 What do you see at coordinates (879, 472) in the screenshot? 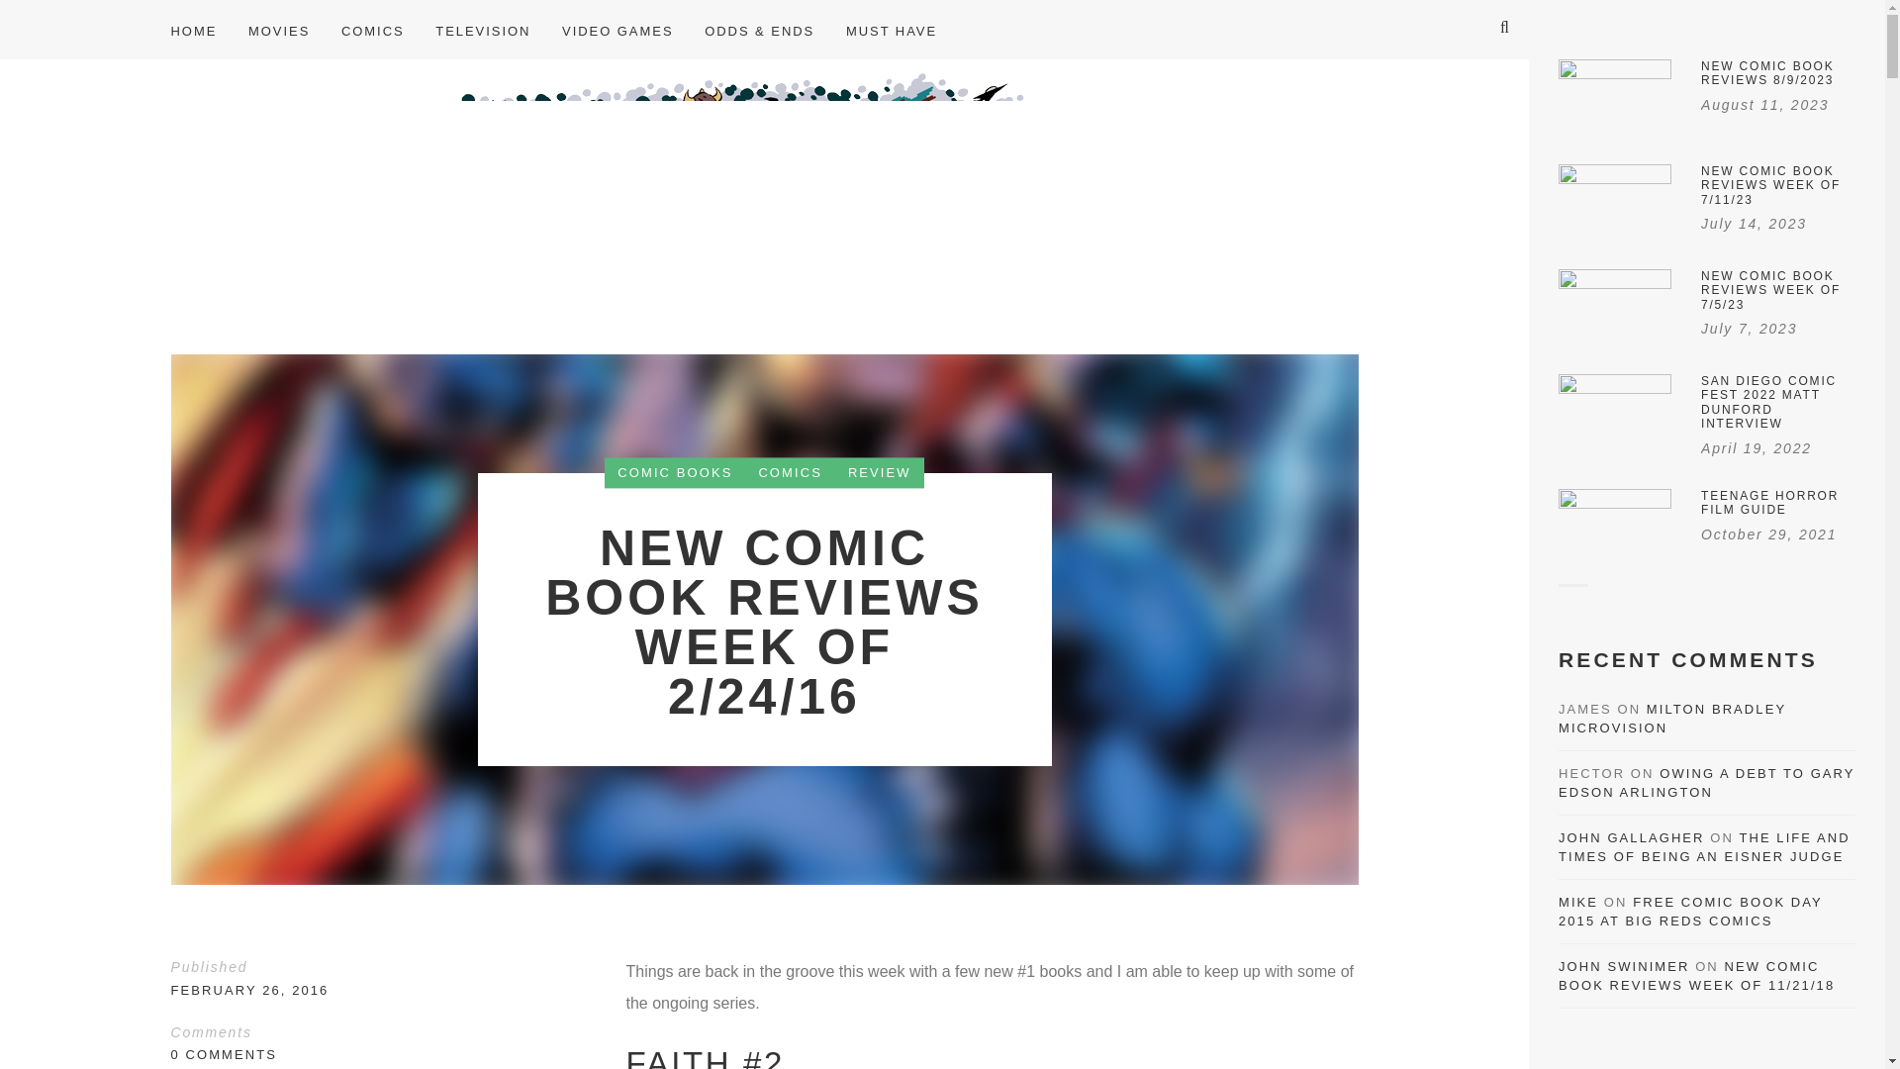
I see `REVIEW` at bounding box center [879, 472].